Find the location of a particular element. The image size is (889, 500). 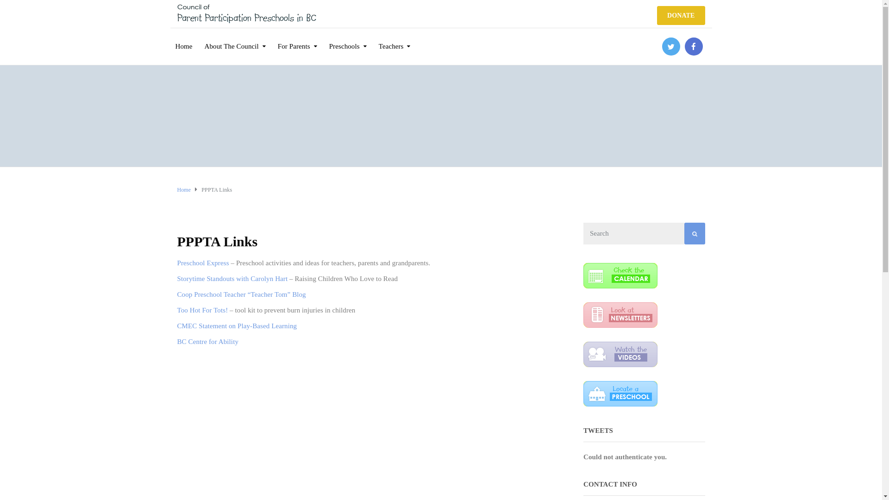

Preschools is located at coordinates (348, 40).